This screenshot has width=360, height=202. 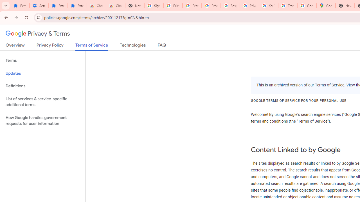 What do you see at coordinates (268, 6) in the screenshot?
I see `YouTube` at bounding box center [268, 6].